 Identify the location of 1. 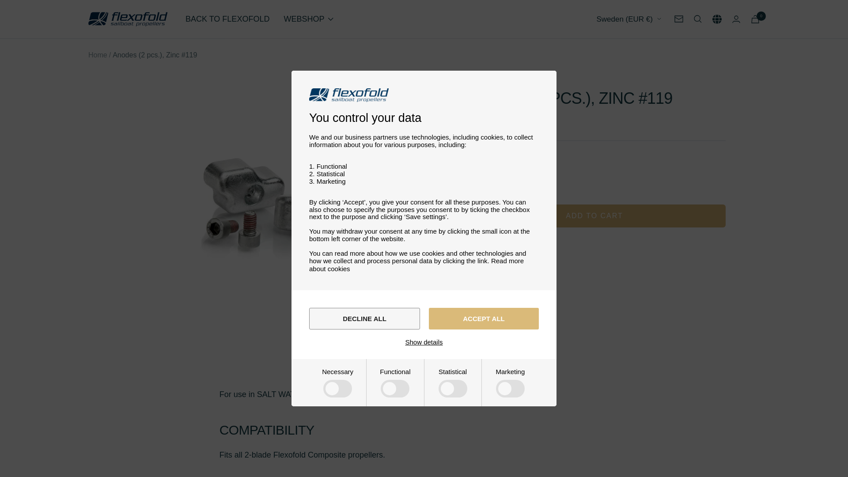
(496, 179).